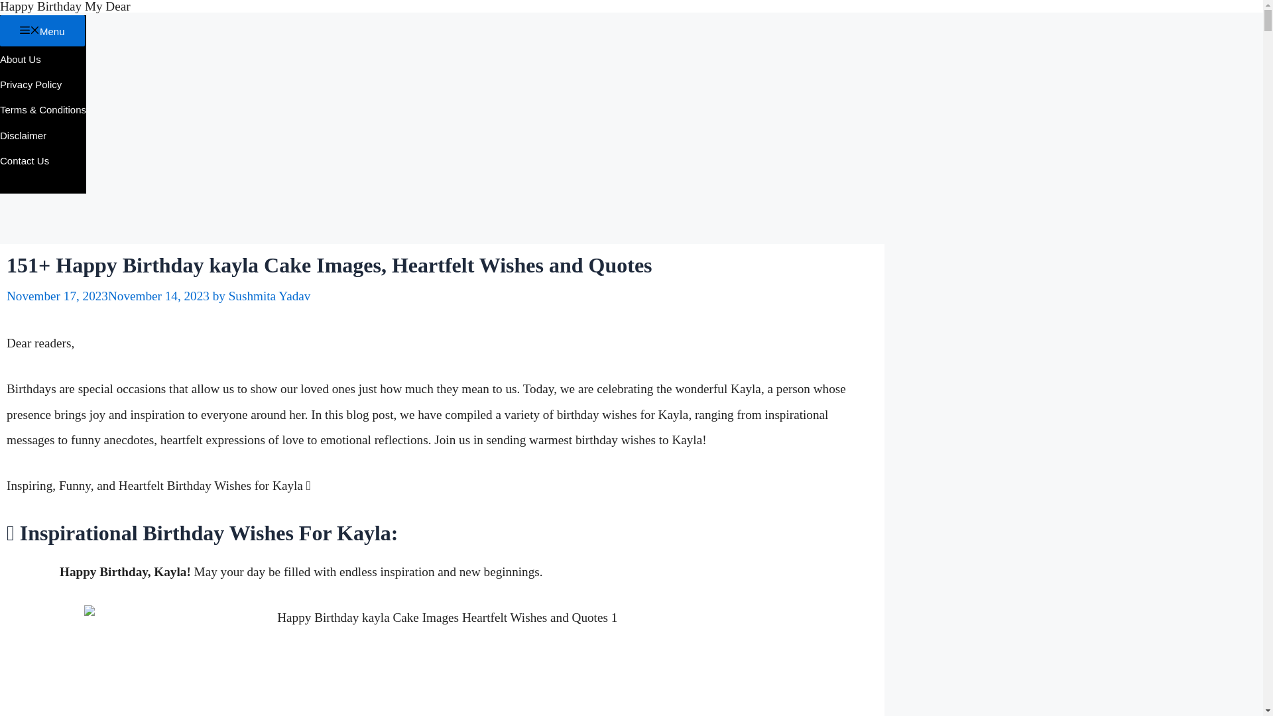  What do you see at coordinates (20, 58) in the screenshot?
I see `About Us` at bounding box center [20, 58].